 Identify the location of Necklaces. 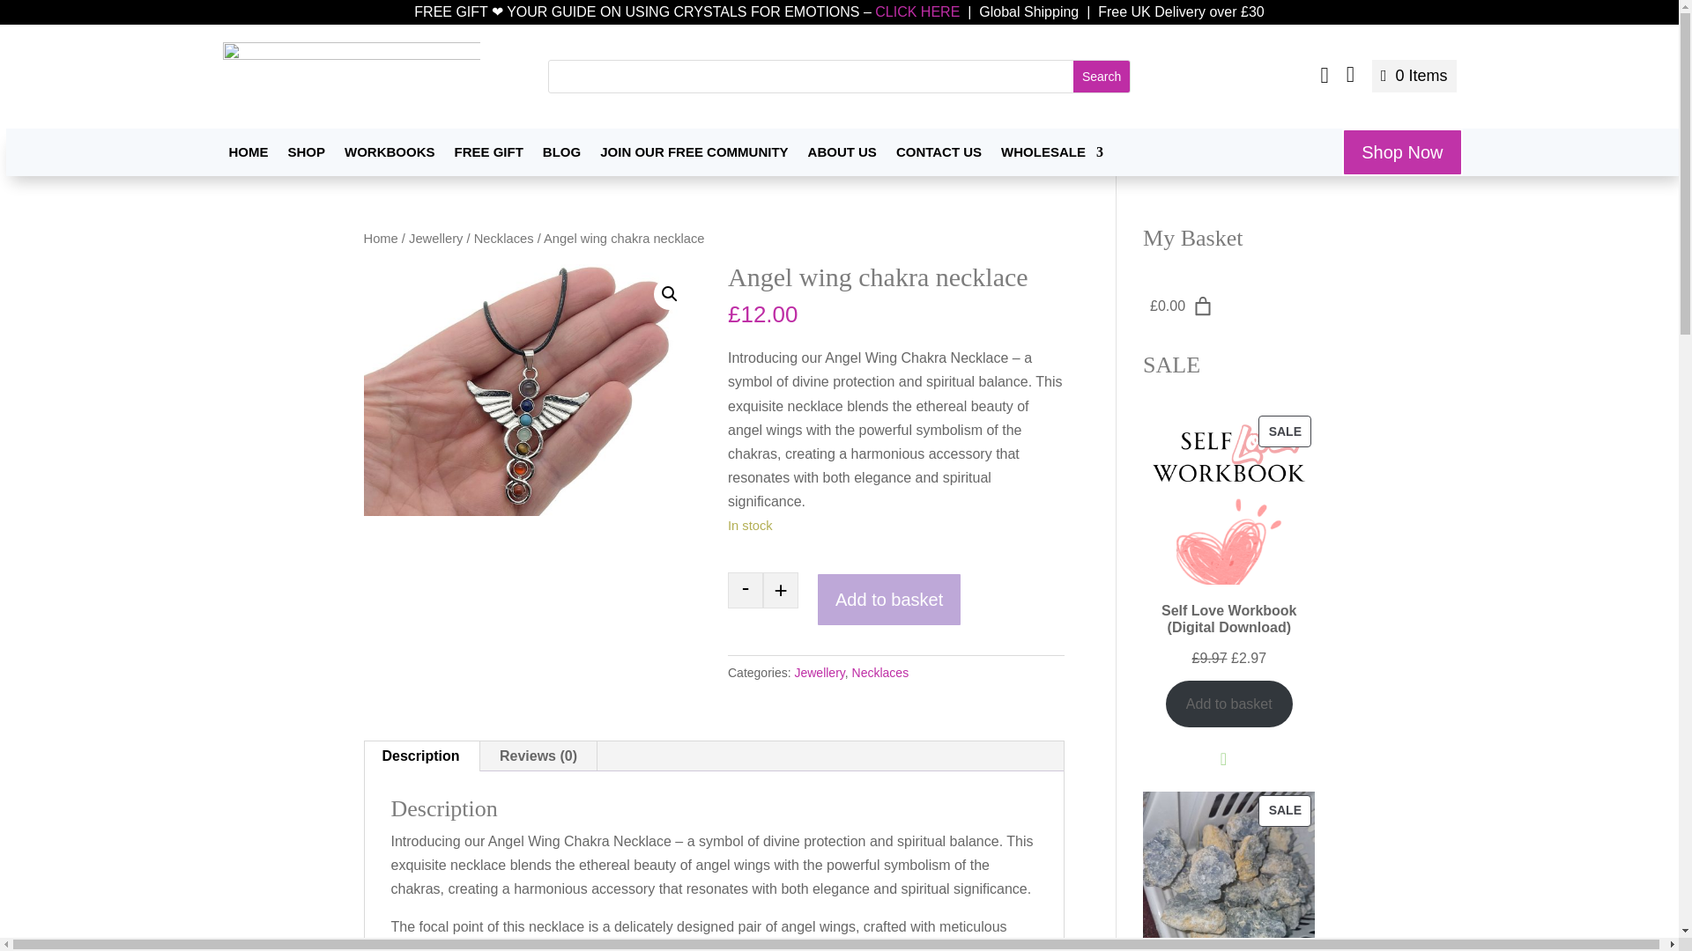
(881, 673).